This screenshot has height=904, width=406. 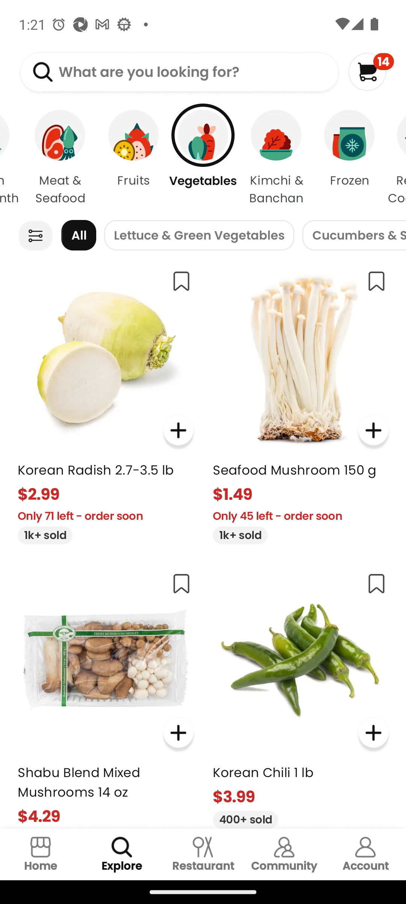 I want to click on Home, so click(x=41, y=854).